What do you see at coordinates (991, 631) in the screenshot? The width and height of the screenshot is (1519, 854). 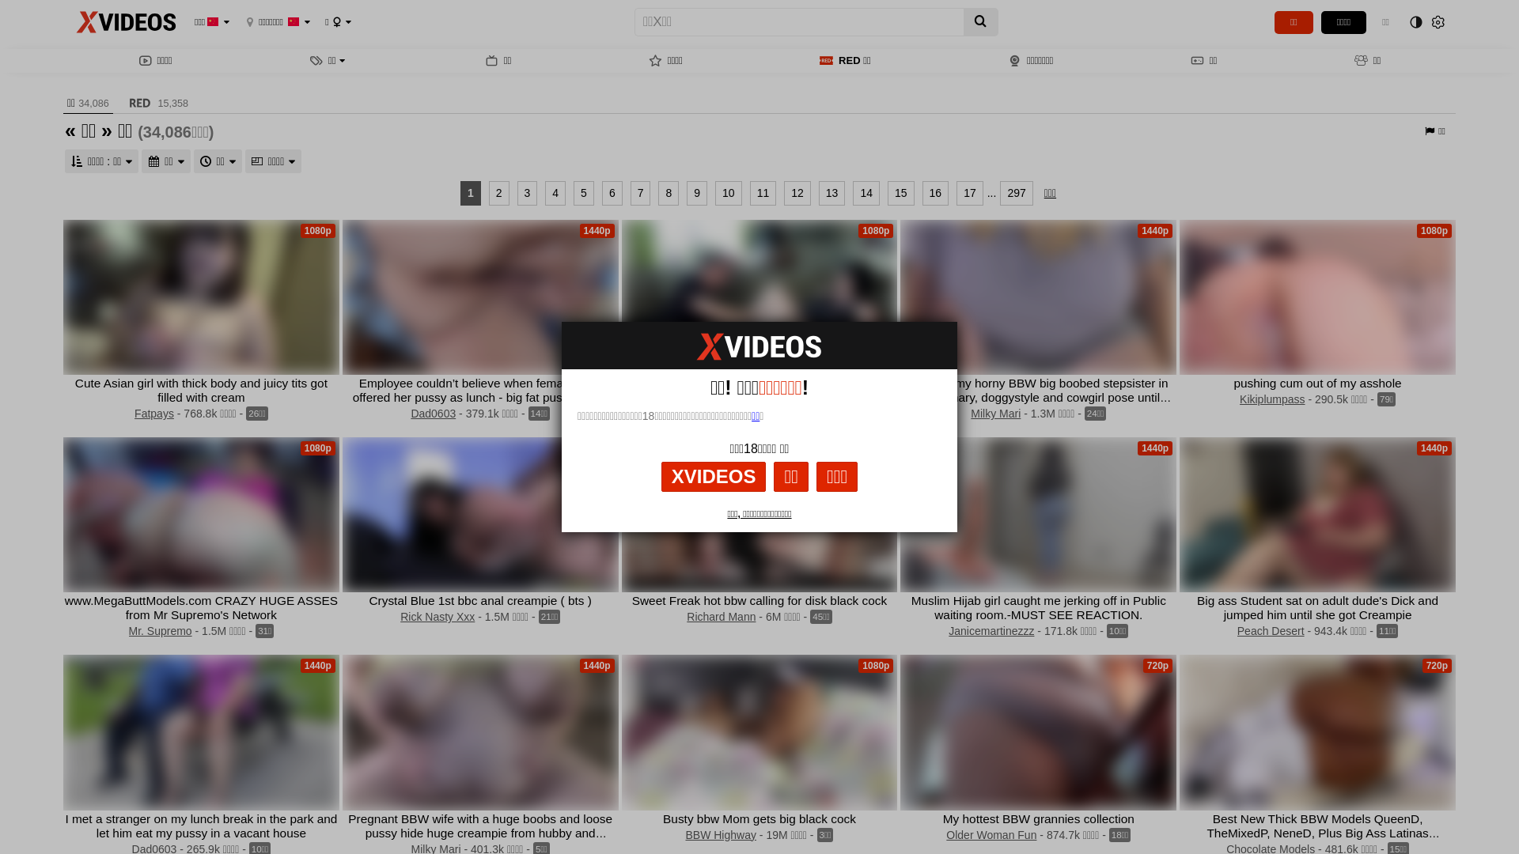 I see `Janicemartinezzz` at bounding box center [991, 631].